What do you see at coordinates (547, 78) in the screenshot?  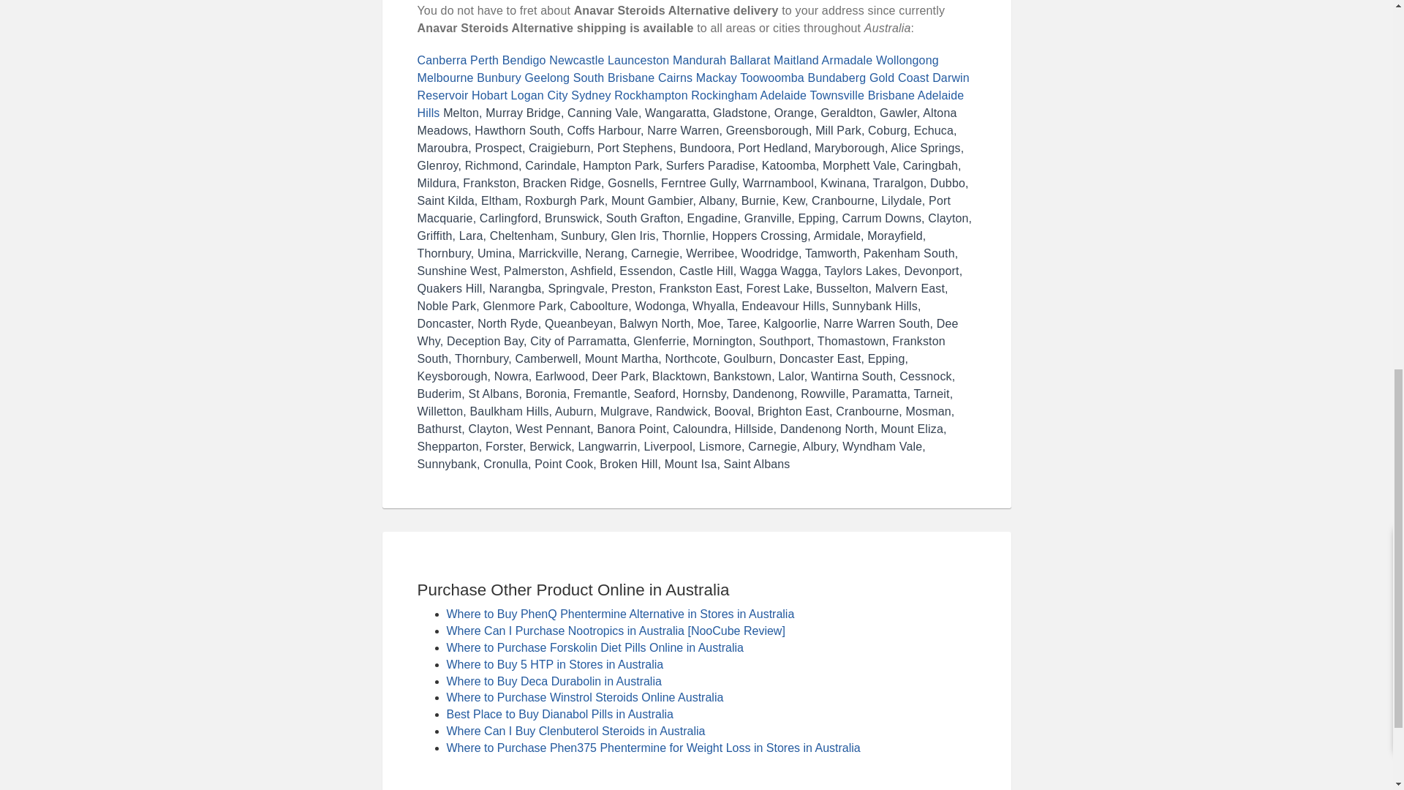 I see `Geelong` at bounding box center [547, 78].